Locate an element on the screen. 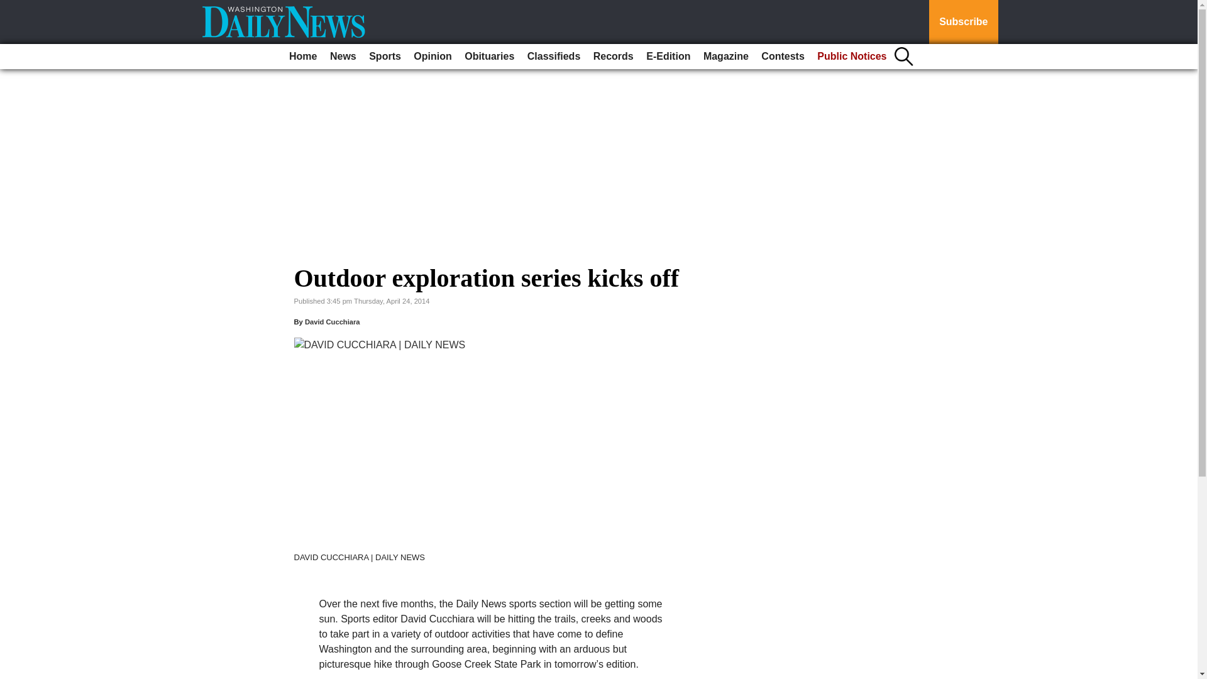  Public Notices is located at coordinates (852, 57).